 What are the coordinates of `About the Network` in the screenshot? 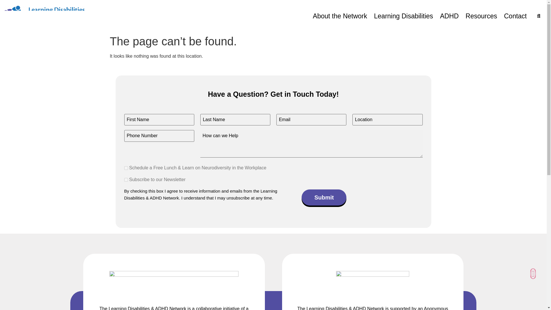 It's located at (340, 16).